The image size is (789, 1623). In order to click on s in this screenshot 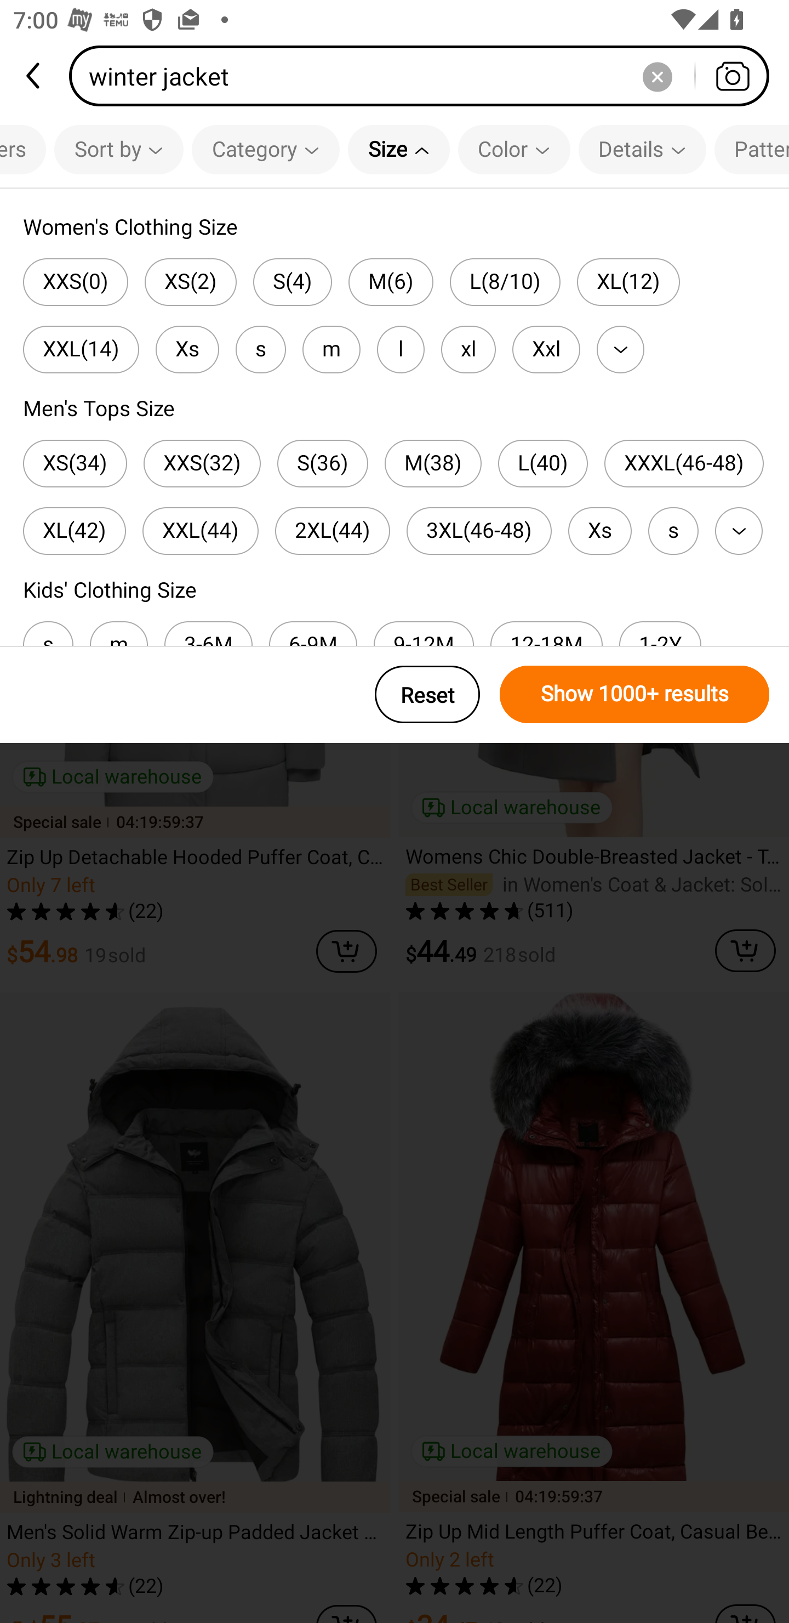, I will do `click(673, 531)`.